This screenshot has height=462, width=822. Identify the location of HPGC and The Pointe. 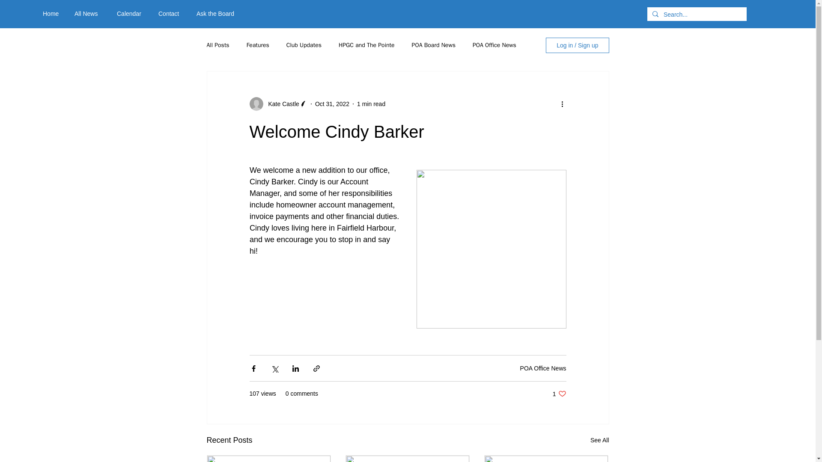
(131, 14).